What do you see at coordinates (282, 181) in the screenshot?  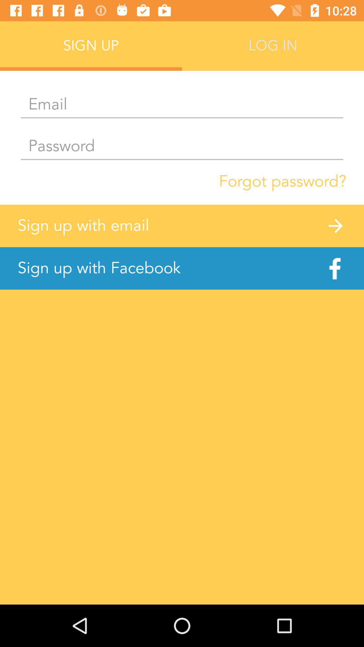 I see `swipe until the forgot password? item` at bounding box center [282, 181].